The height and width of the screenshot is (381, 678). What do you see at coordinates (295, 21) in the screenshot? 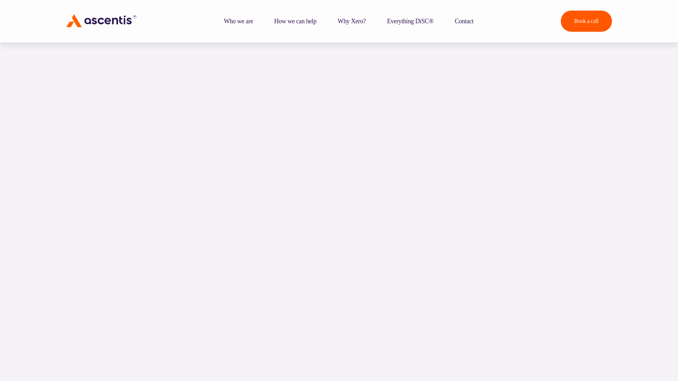
I see `How we can help` at bounding box center [295, 21].